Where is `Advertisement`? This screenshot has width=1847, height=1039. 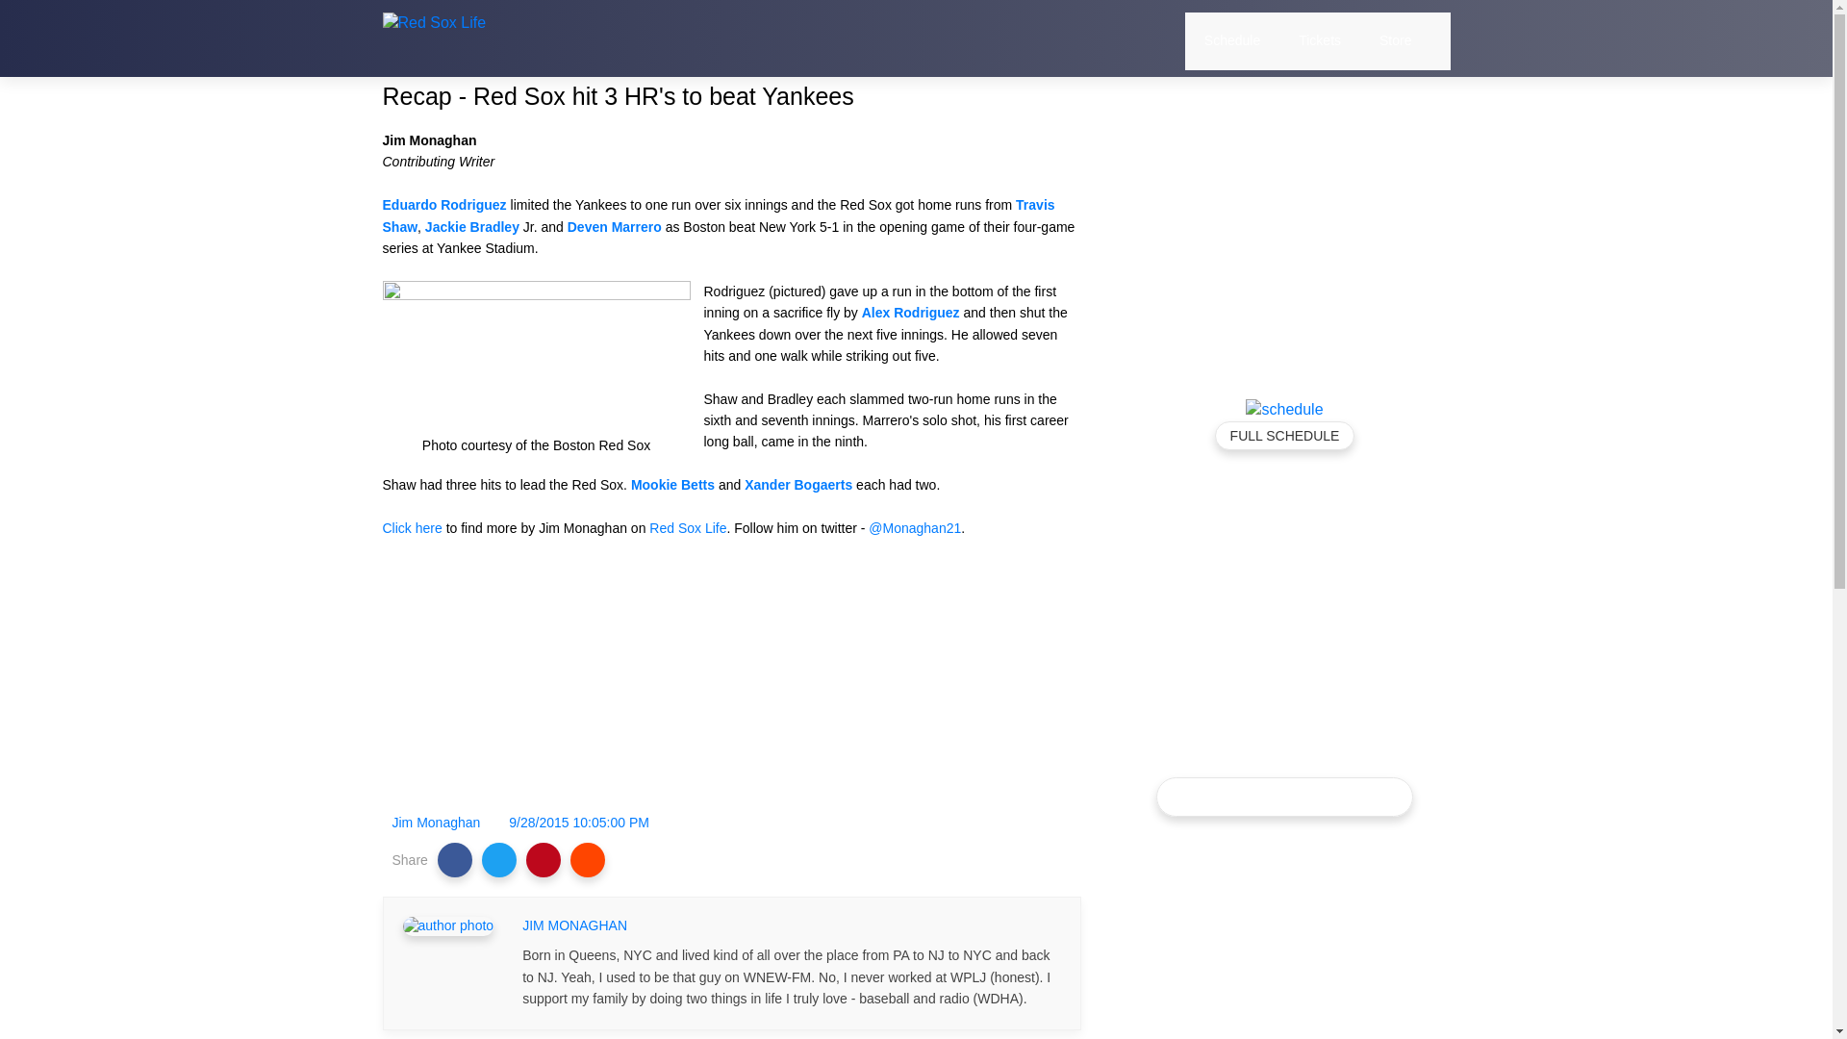 Advertisement is located at coordinates (731, 693).